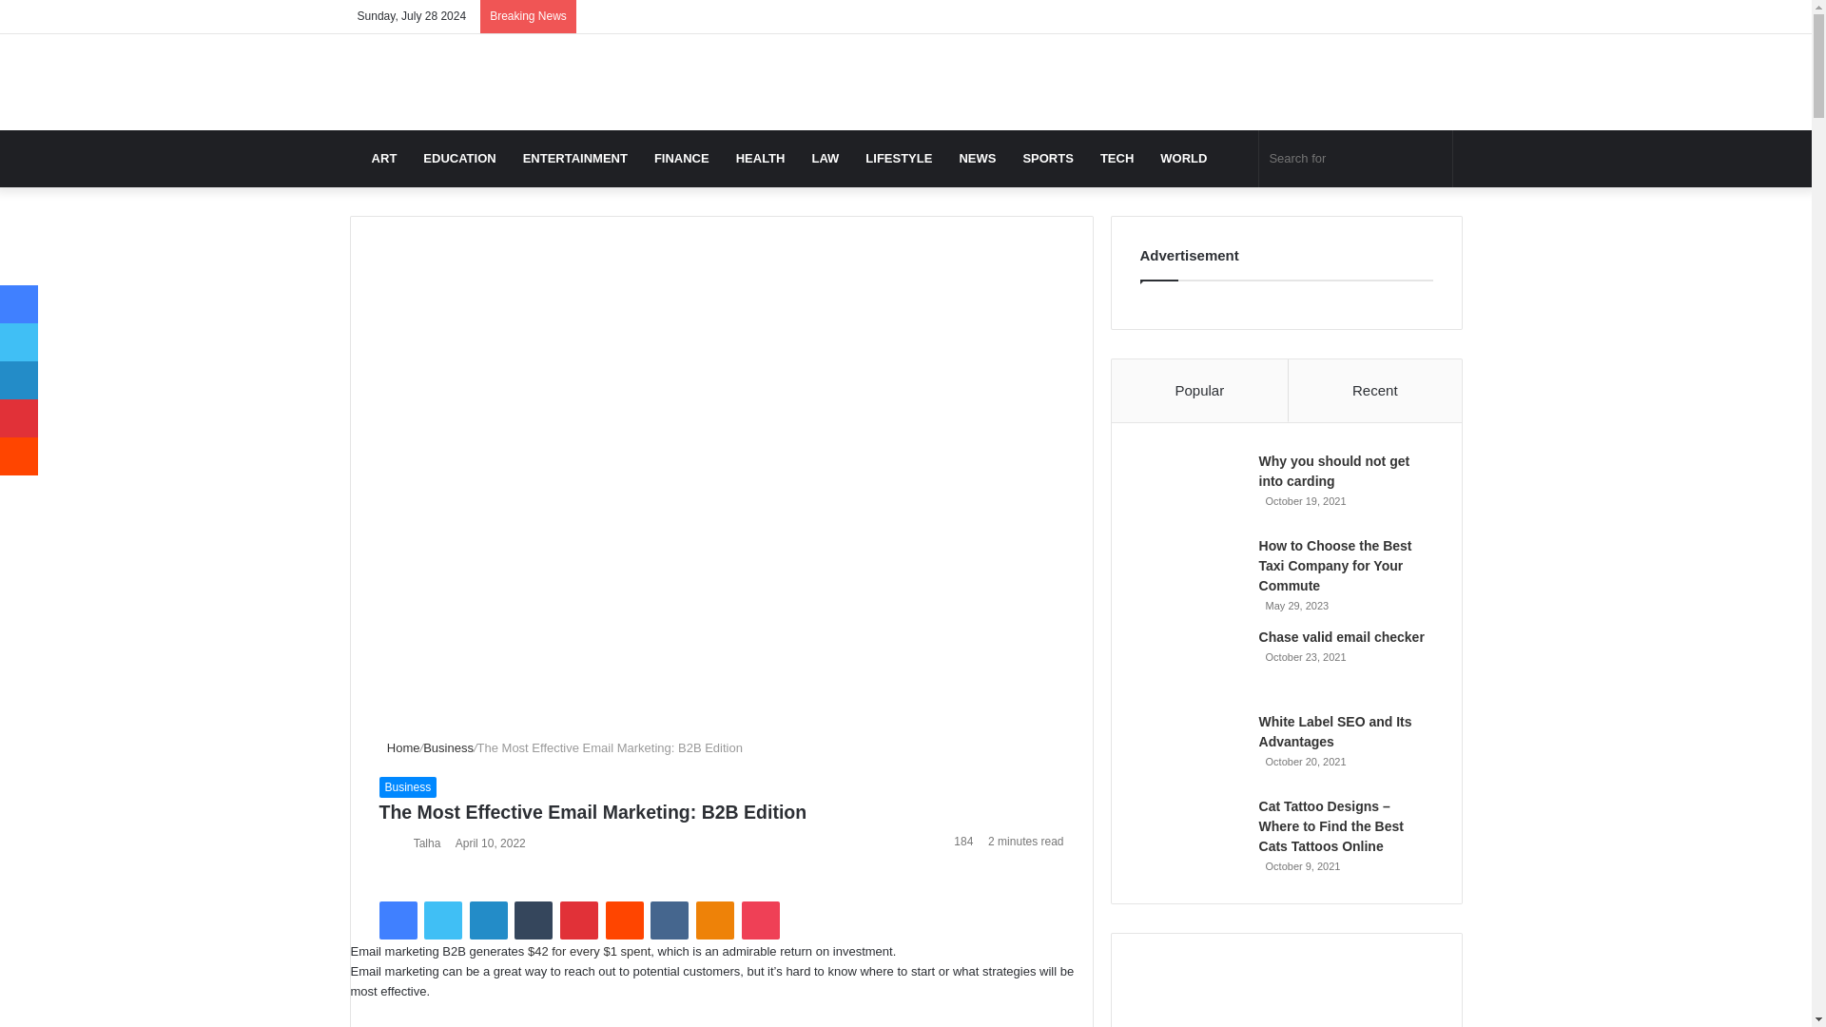 The height and width of the screenshot is (1027, 1826). Describe the element at coordinates (978, 158) in the screenshot. I see `NEWS` at that location.